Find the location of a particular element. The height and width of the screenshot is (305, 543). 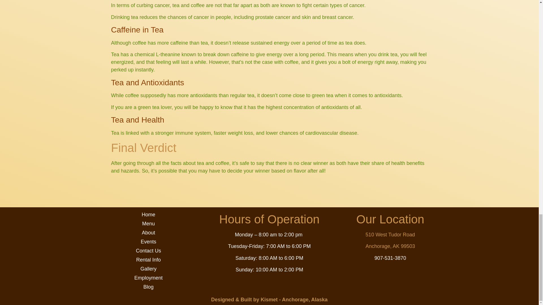

Employment is located at coordinates (148, 278).